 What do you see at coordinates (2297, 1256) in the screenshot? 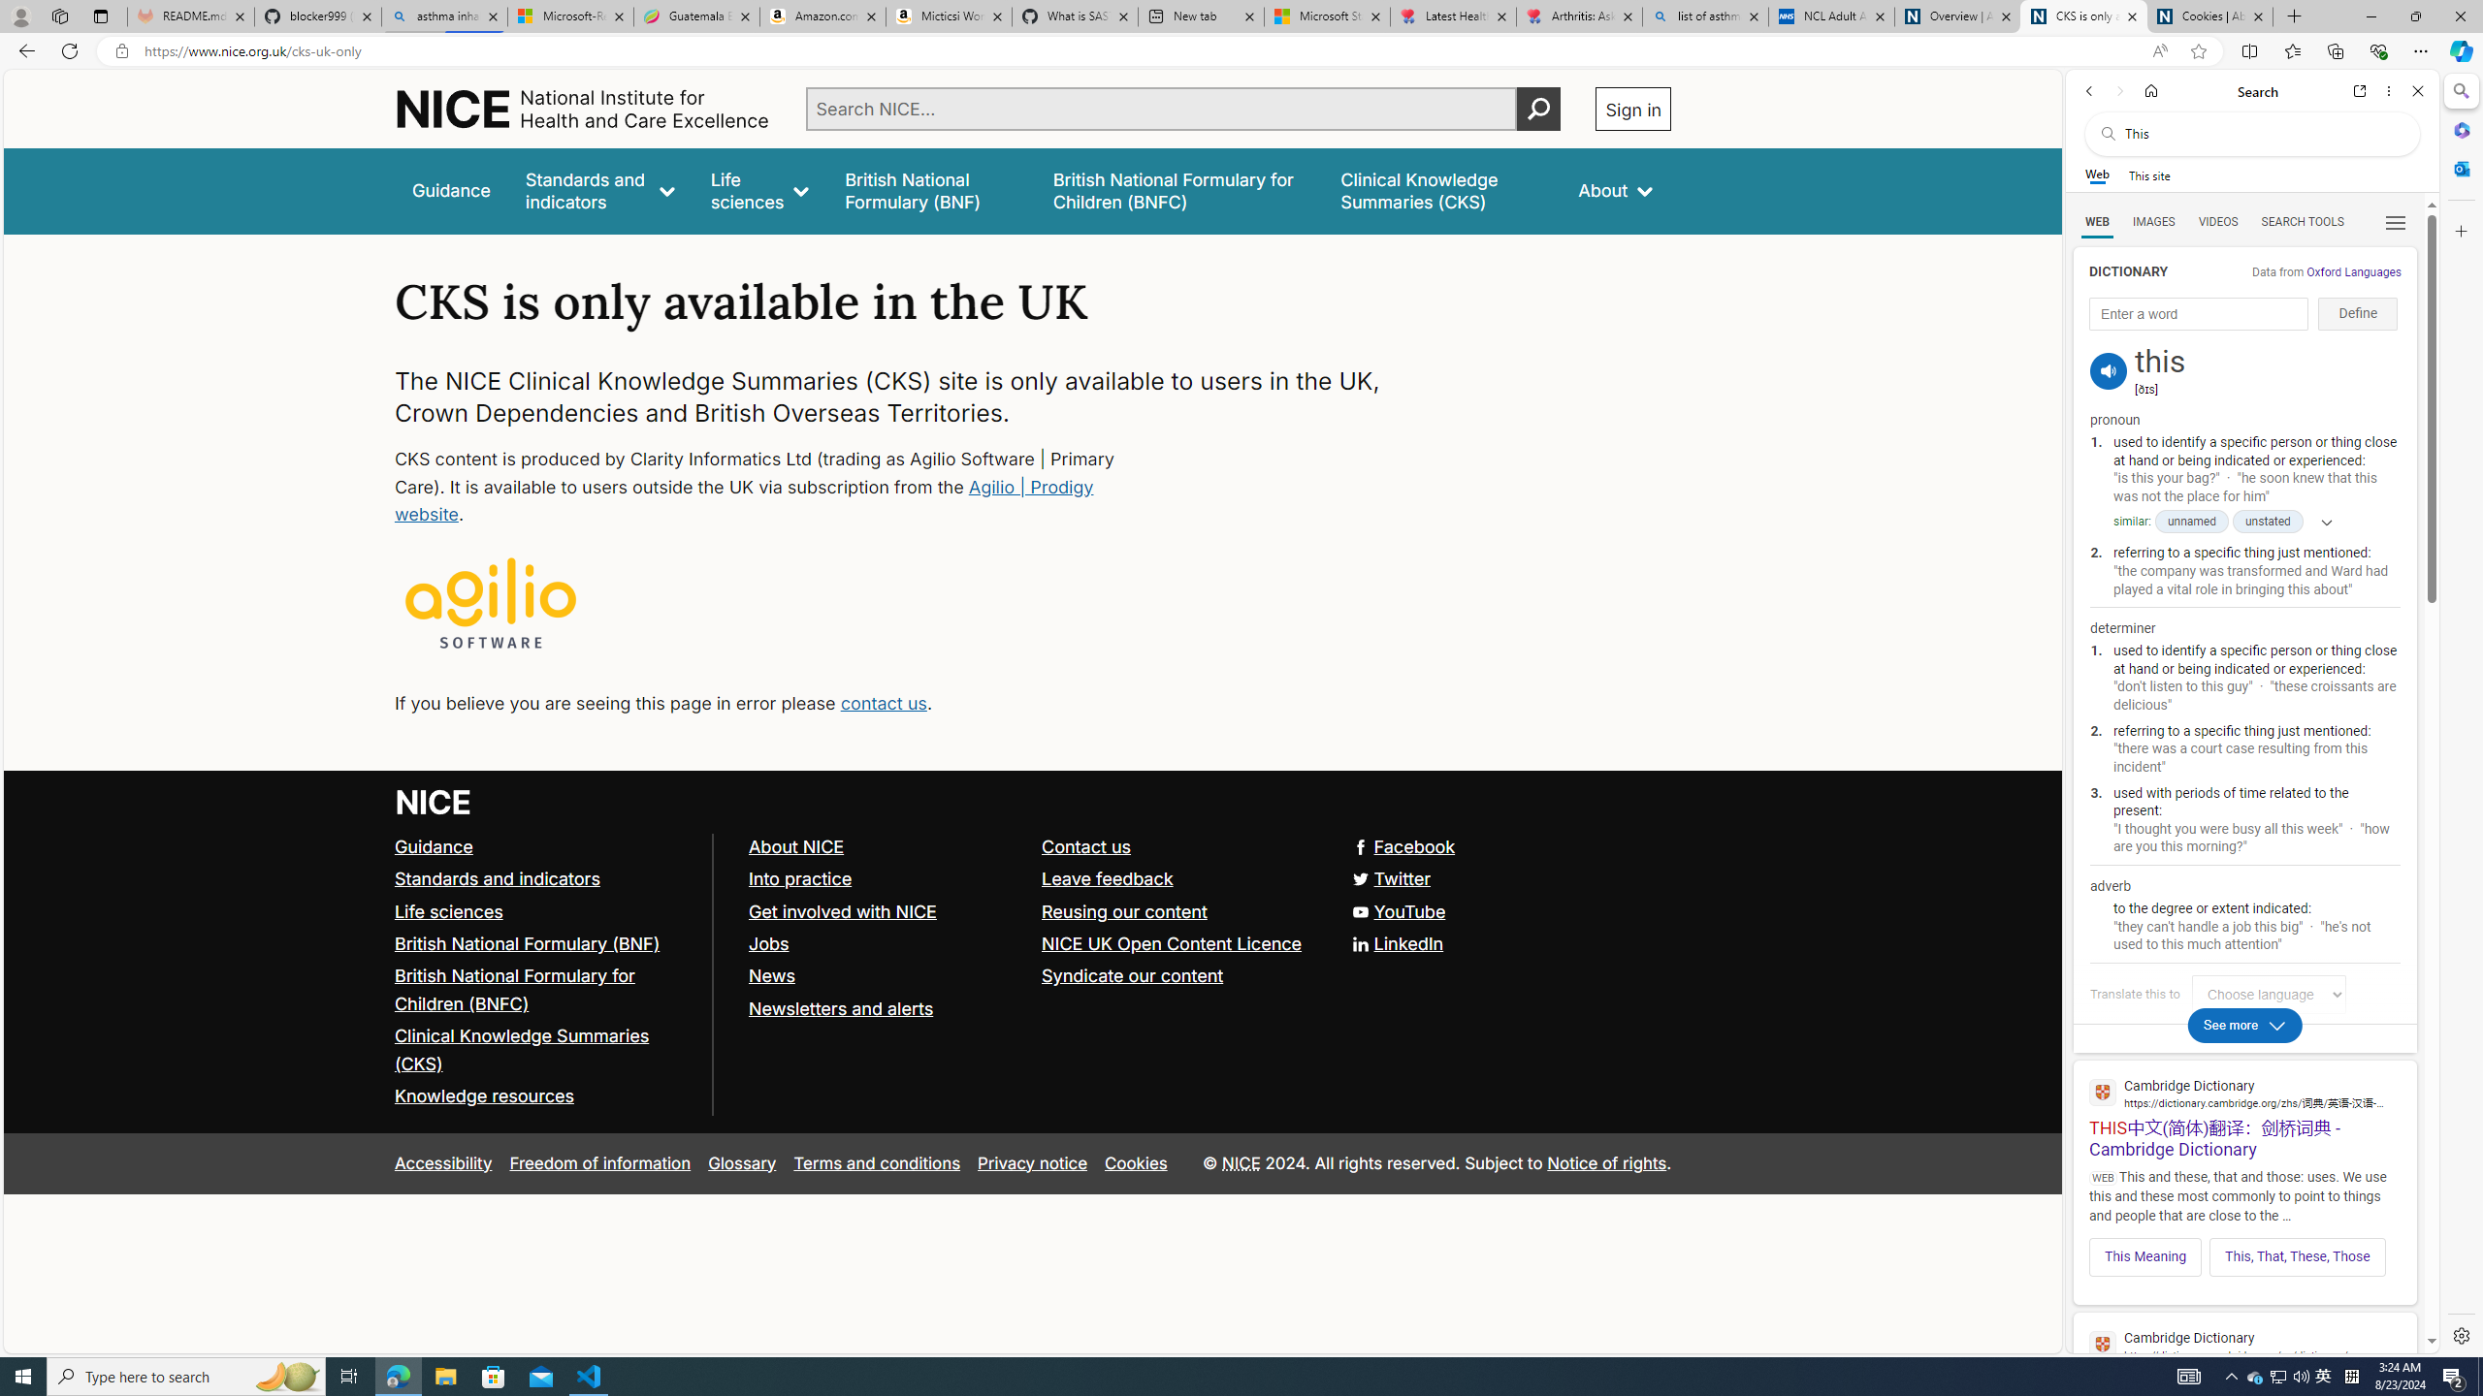
I see `This, That, These, Those` at bounding box center [2297, 1256].